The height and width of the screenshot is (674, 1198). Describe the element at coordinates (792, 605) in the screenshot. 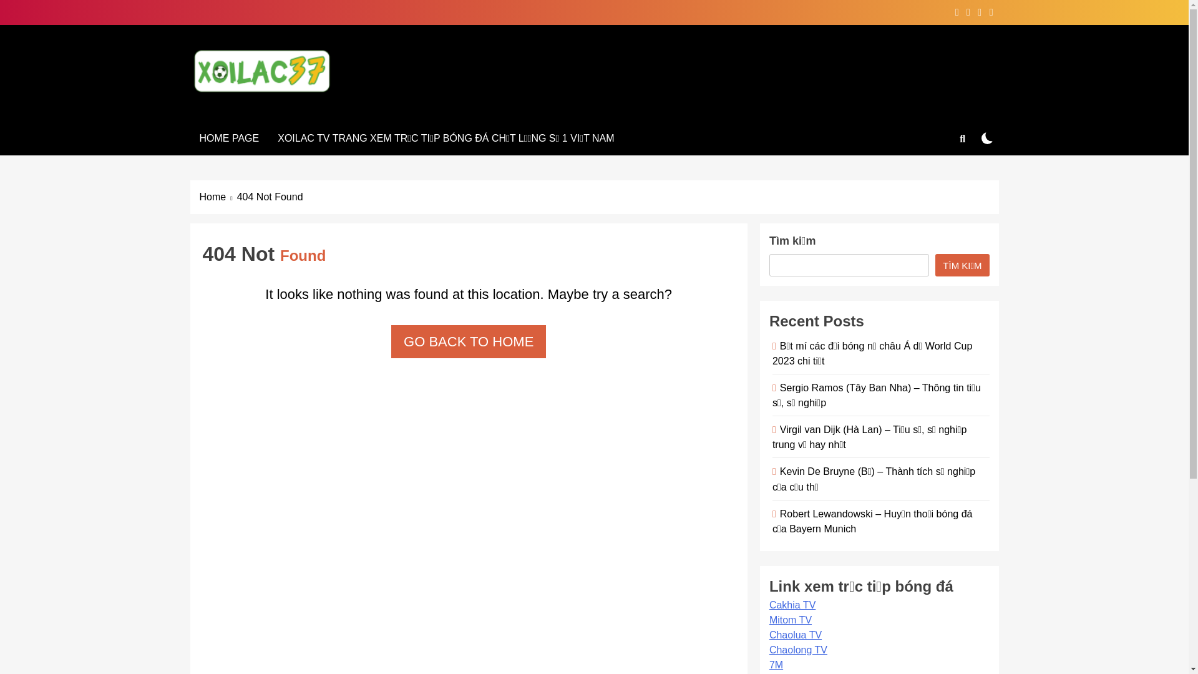

I see `Cakhia TV` at that location.